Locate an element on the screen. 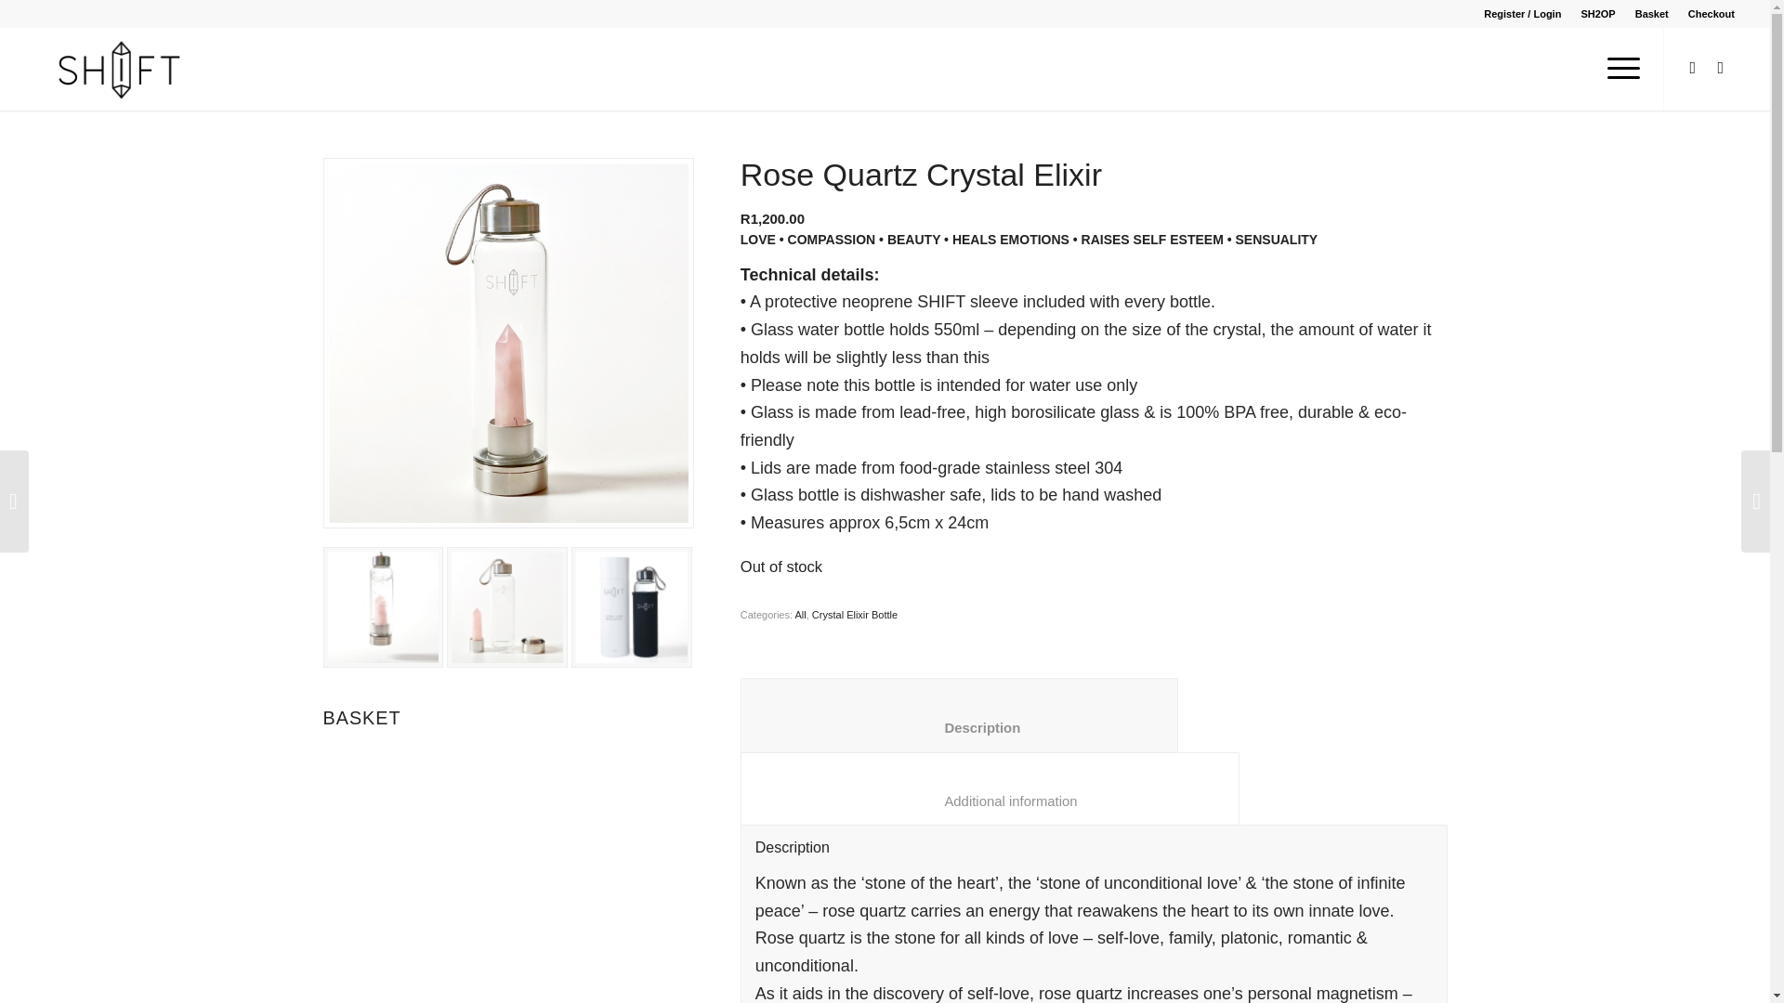 The height and width of the screenshot is (1003, 1784). Basket is located at coordinates (1652, 14).